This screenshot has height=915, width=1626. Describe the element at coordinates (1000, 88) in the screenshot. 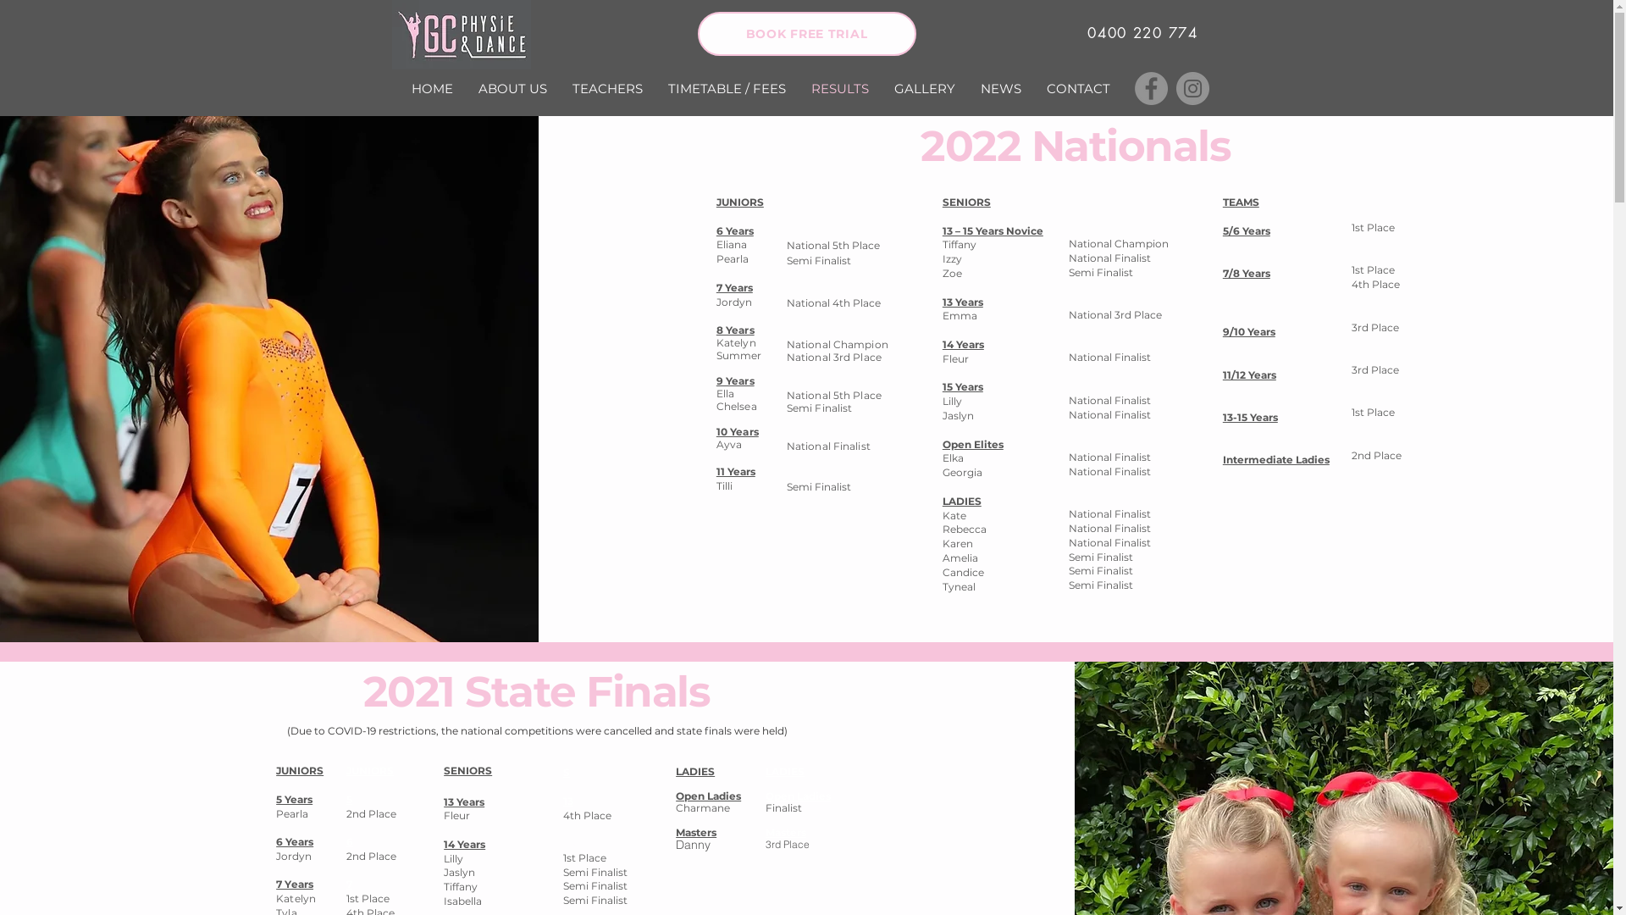

I see `NEWS` at that location.